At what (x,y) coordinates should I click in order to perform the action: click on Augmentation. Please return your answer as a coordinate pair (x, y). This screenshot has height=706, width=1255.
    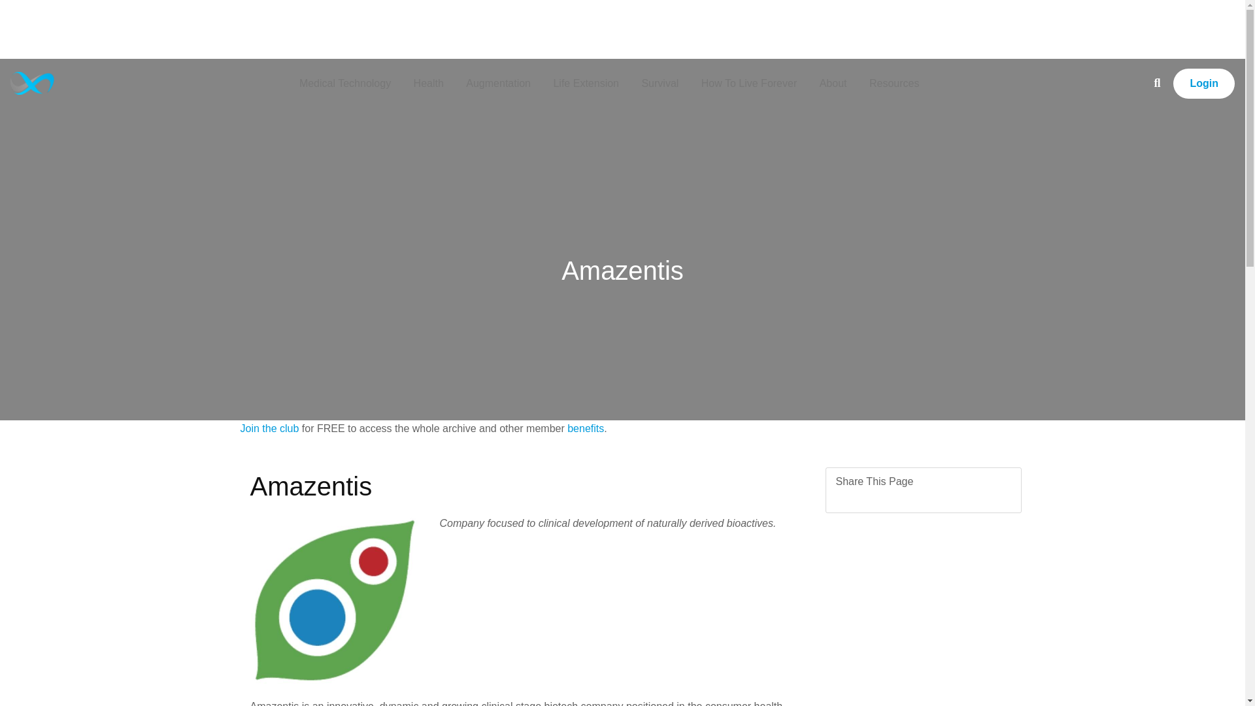
    Looking at the image, I should click on (498, 82).